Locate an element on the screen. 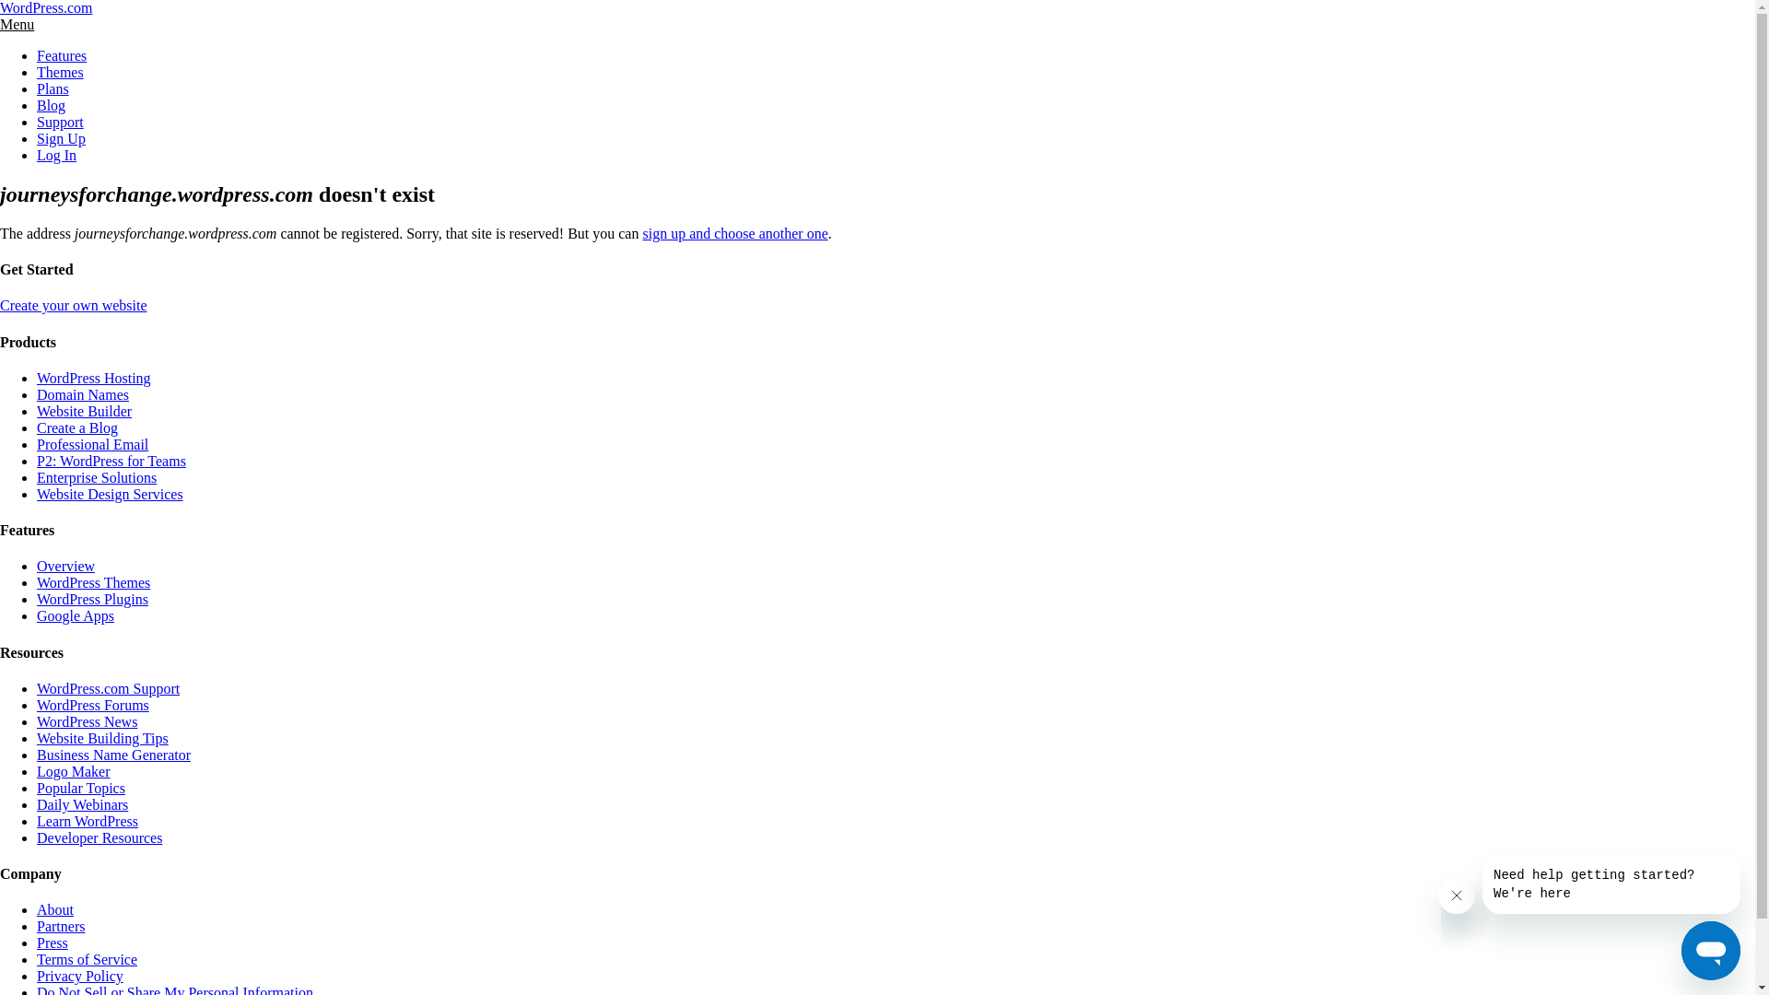 The height and width of the screenshot is (995, 1769). Professional Email is located at coordinates (92, 444).